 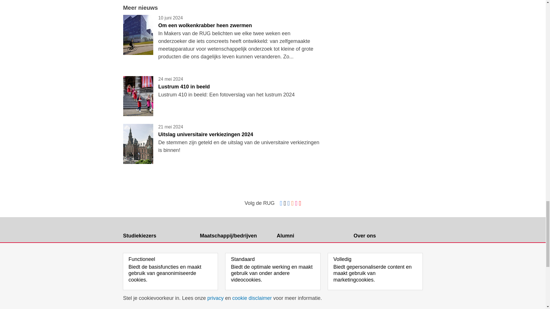 I want to click on instagram, so click(x=296, y=203).